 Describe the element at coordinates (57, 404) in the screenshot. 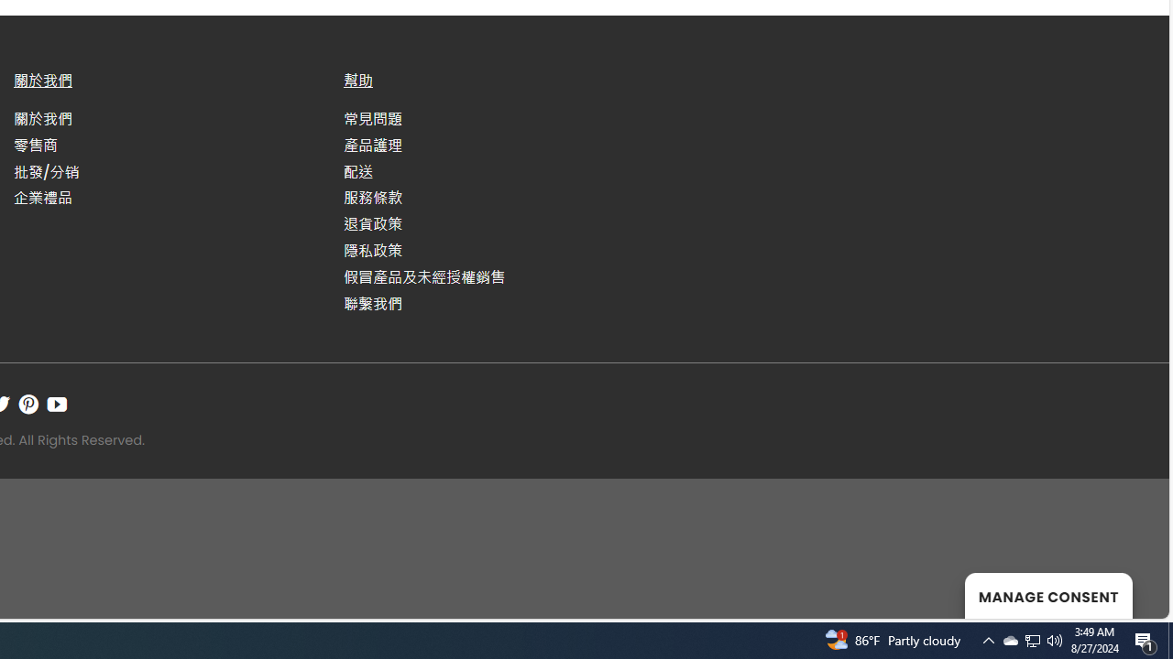

I see `Follow on YouTube` at that location.